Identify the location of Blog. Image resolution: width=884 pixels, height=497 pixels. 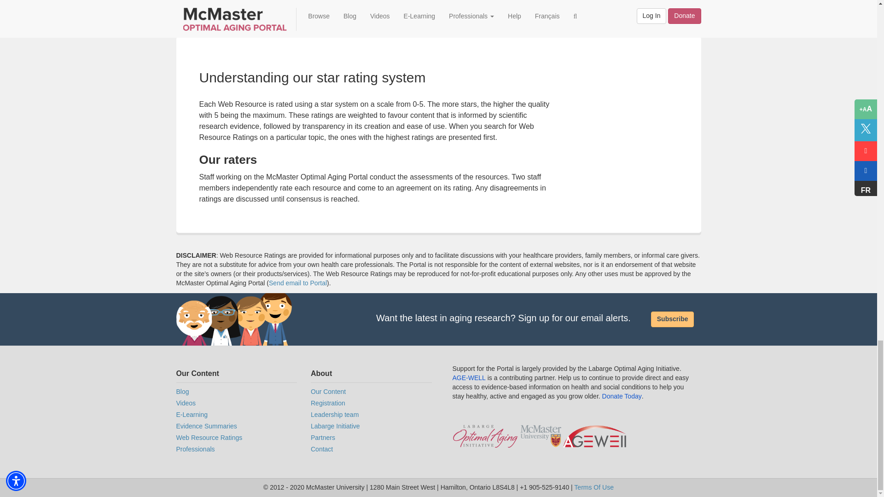
(237, 392).